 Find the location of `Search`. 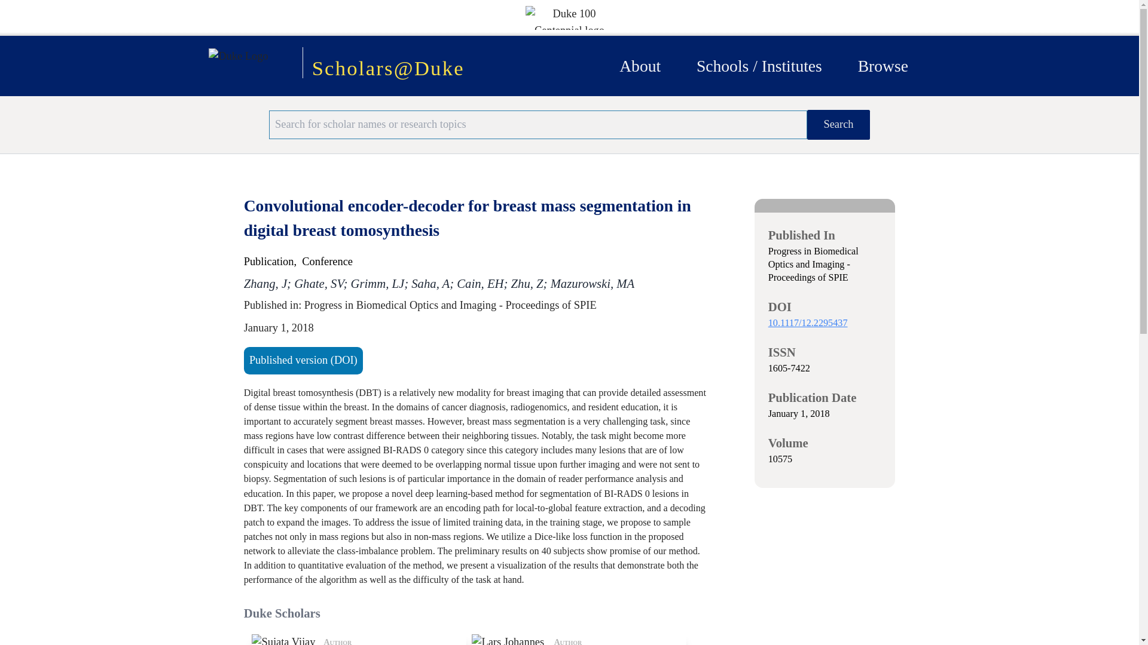

Search is located at coordinates (883, 66).